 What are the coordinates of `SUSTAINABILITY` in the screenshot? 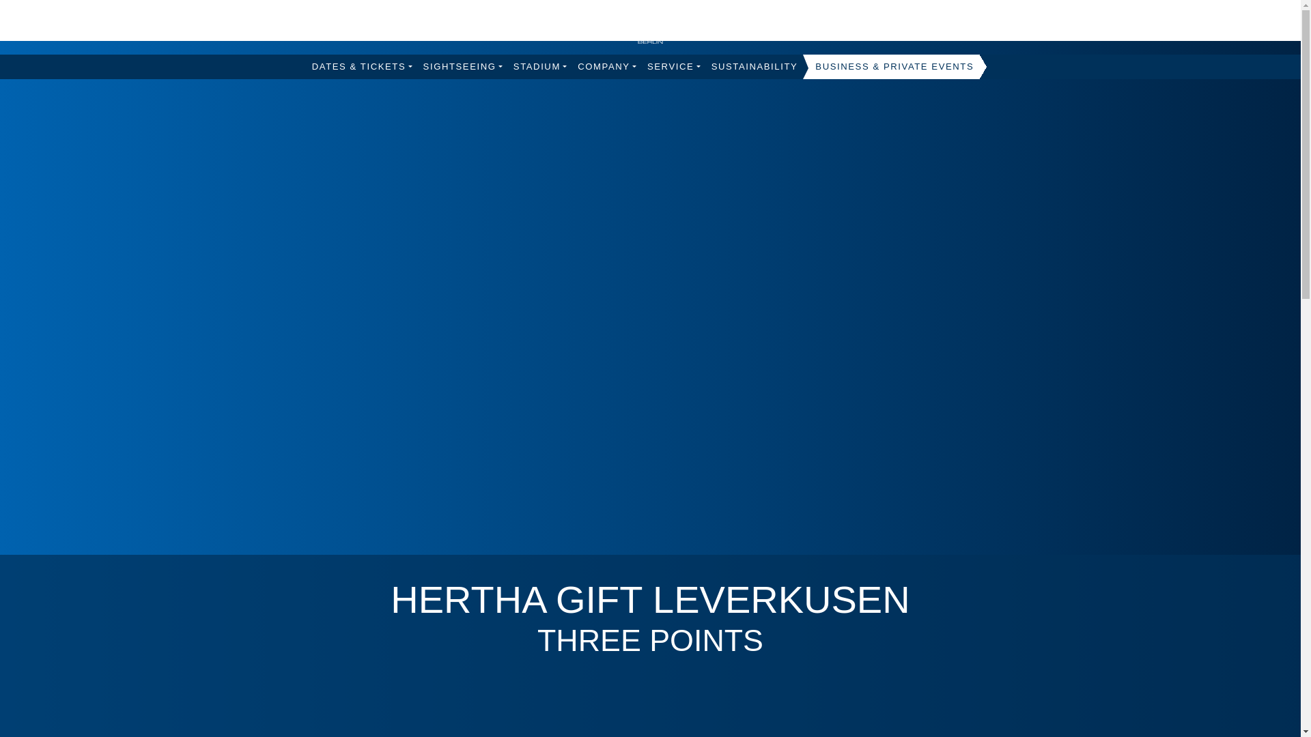 It's located at (755, 66).